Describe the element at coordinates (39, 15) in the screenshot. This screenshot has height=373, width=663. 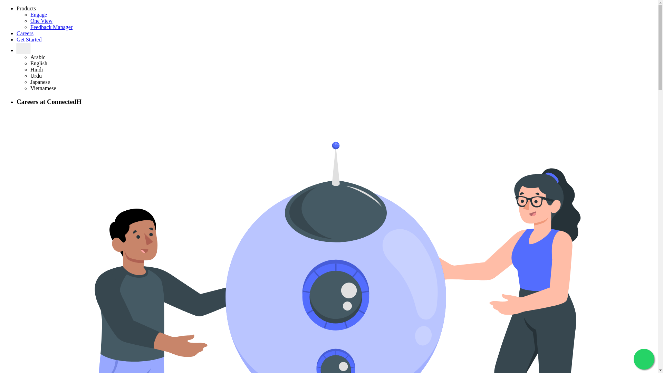
I see `Engage` at that location.